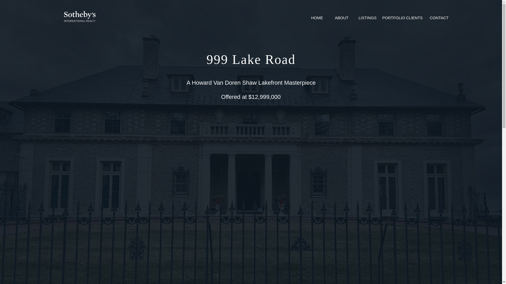 The height and width of the screenshot is (284, 506). I want to click on HOME, so click(319, 18).